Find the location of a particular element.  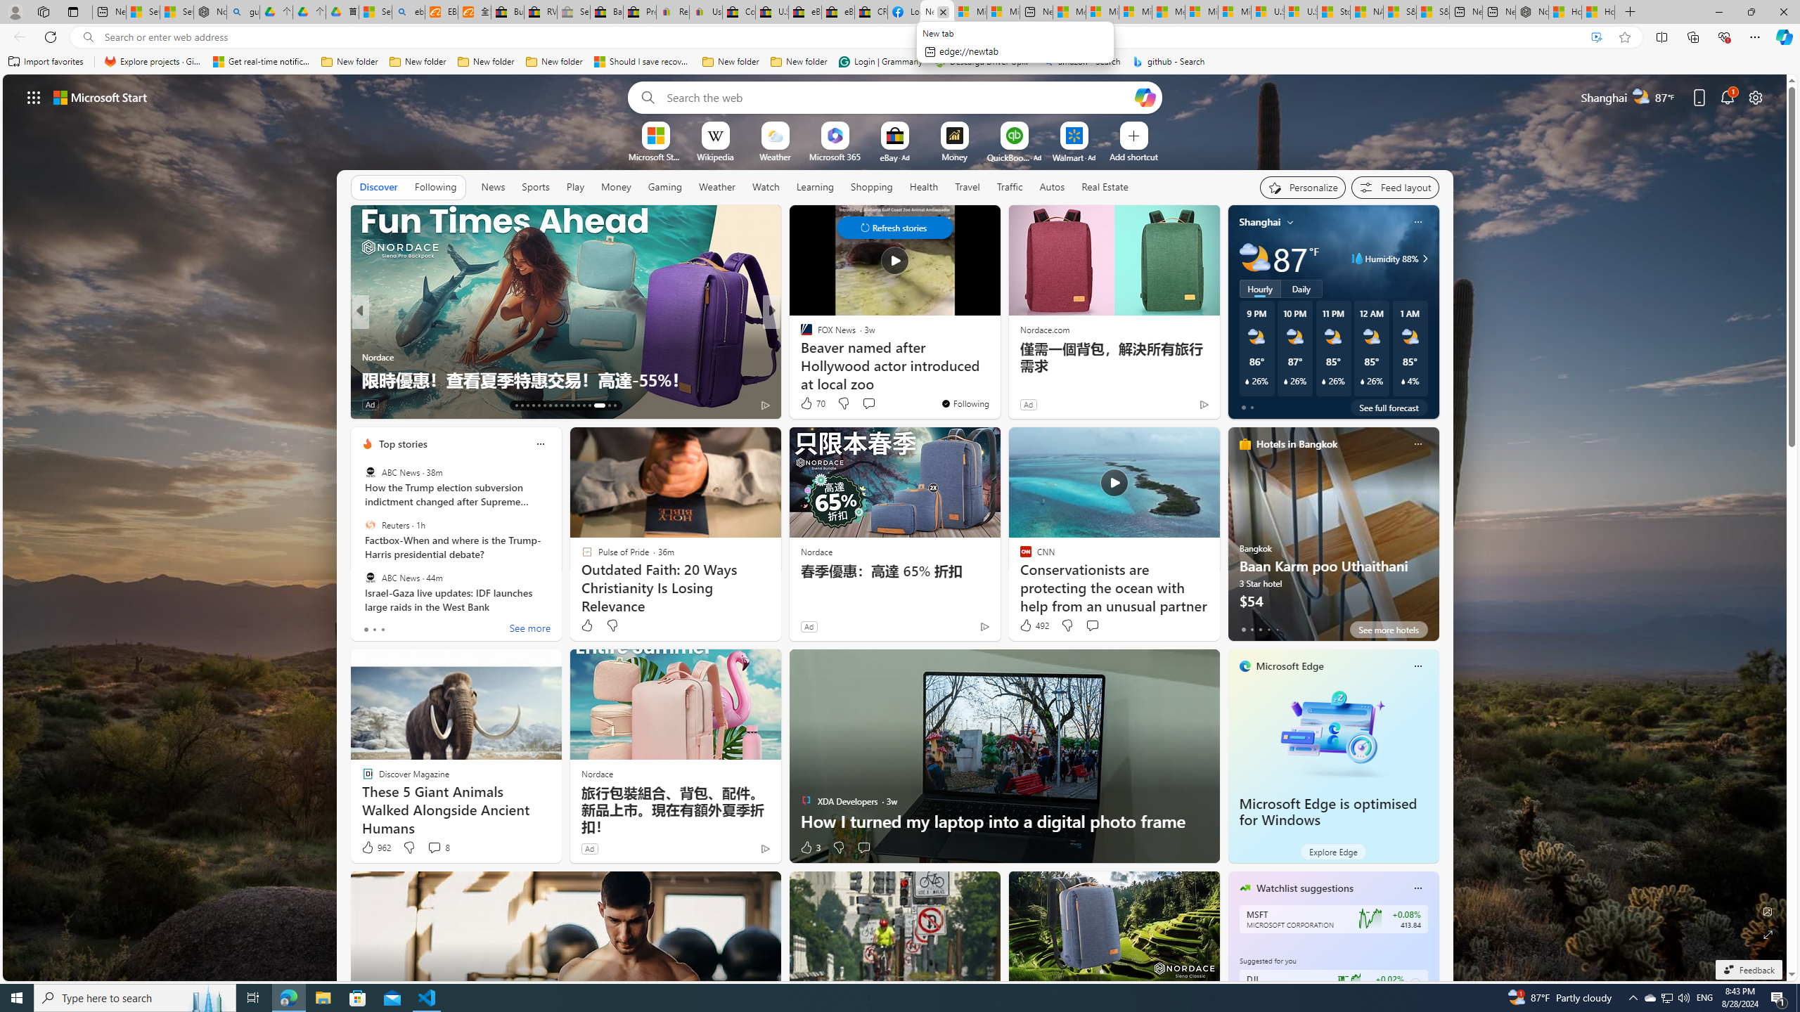

Personalize your feed" is located at coordinates (1303, 187).